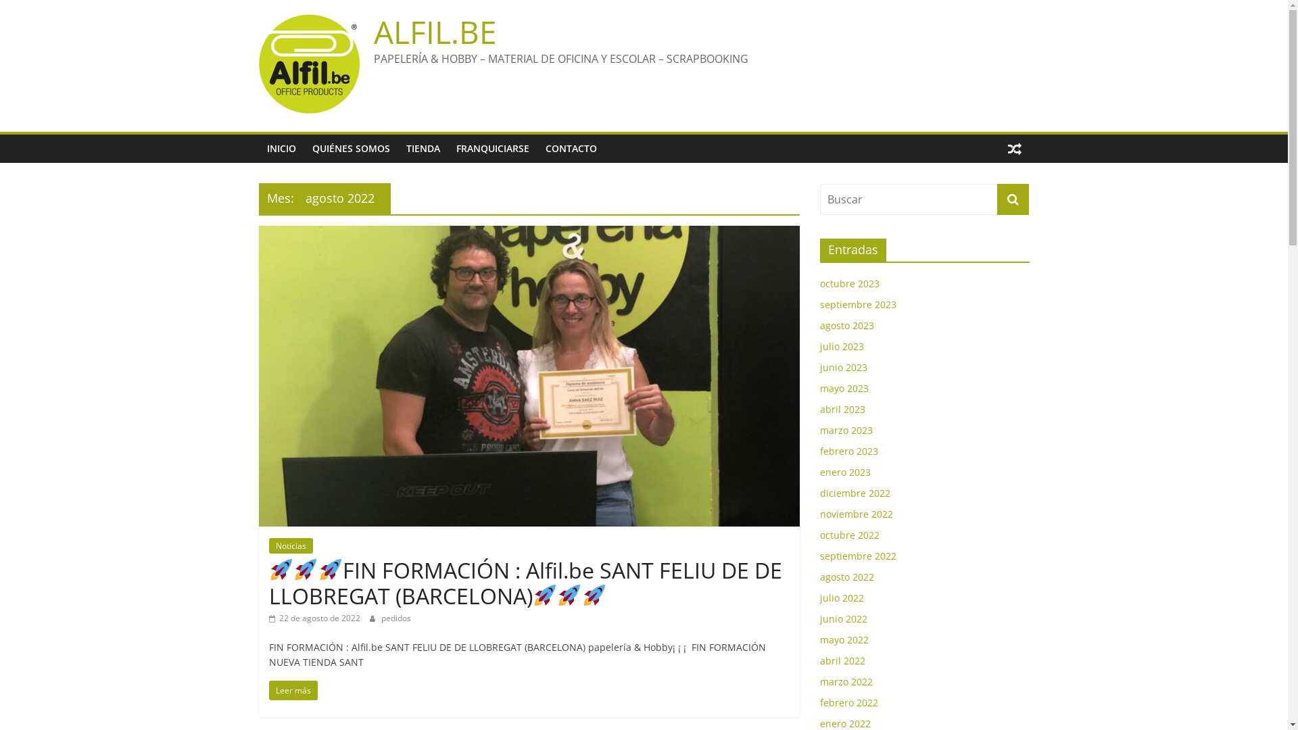 The image size is (1298, 730). Describe the element at coordinates (843, 619) in the screenshot. I see `junio 2022` at that location.